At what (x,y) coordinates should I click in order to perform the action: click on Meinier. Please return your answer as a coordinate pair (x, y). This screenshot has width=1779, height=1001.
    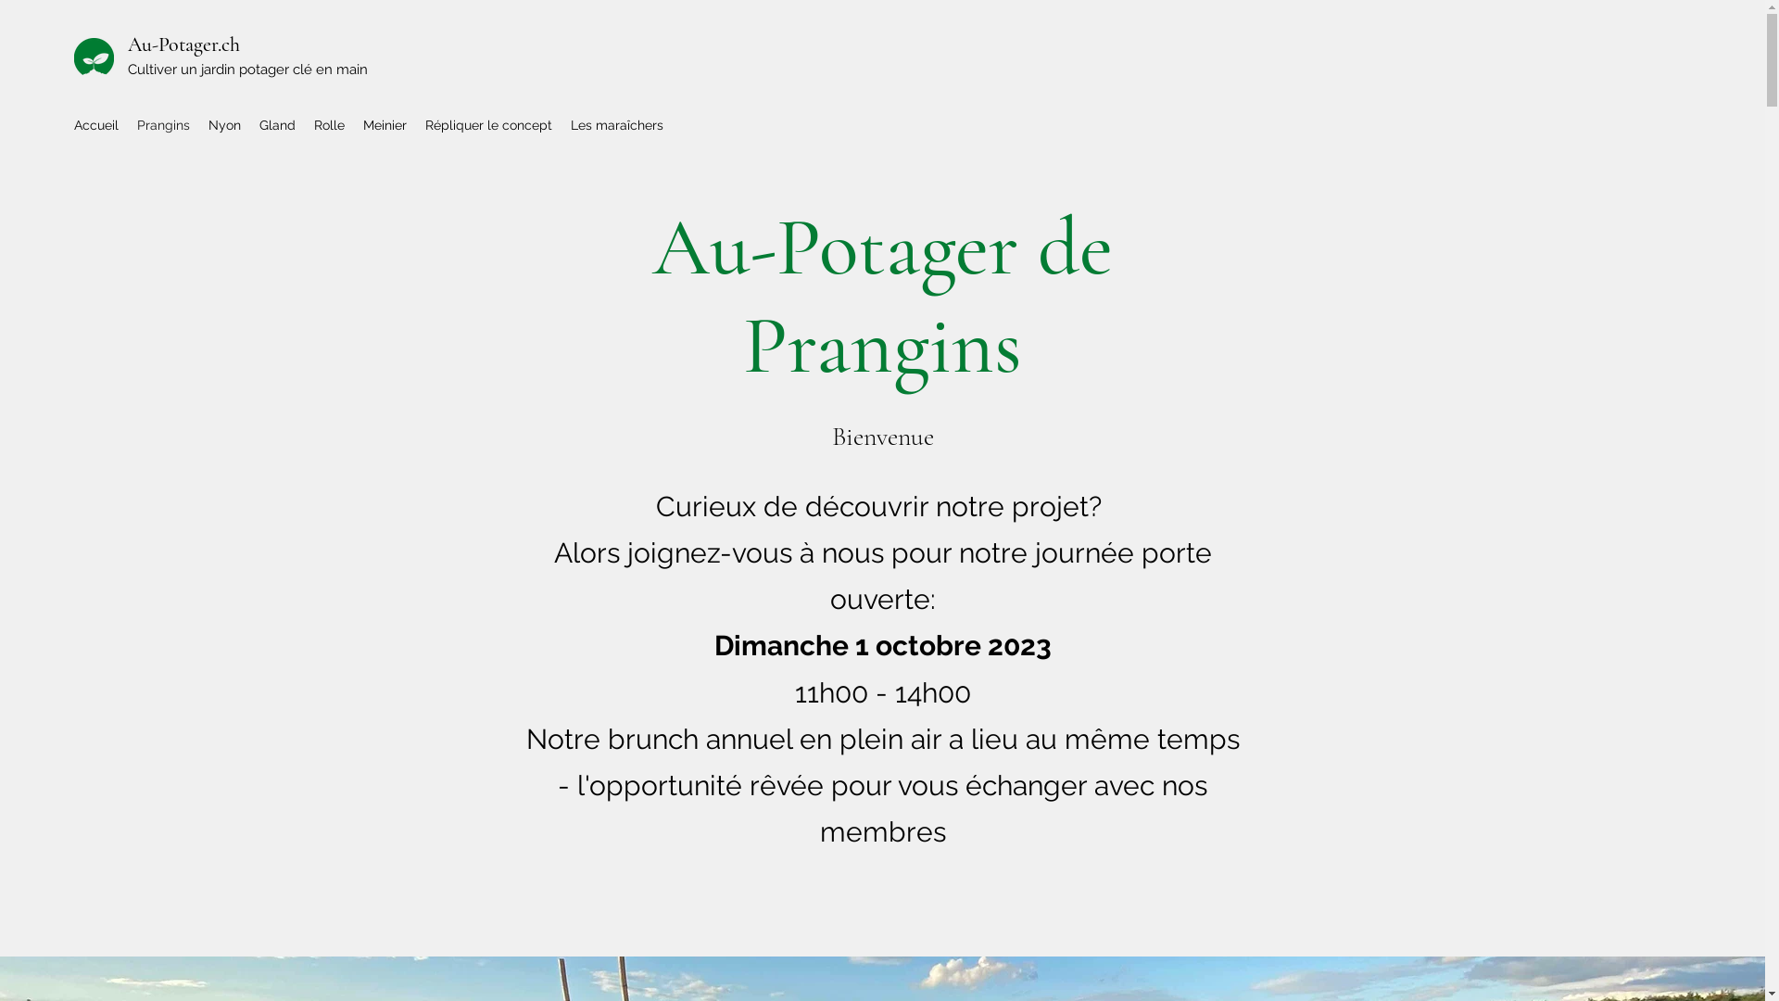
    Looking at the image, I should click on (385, 125).